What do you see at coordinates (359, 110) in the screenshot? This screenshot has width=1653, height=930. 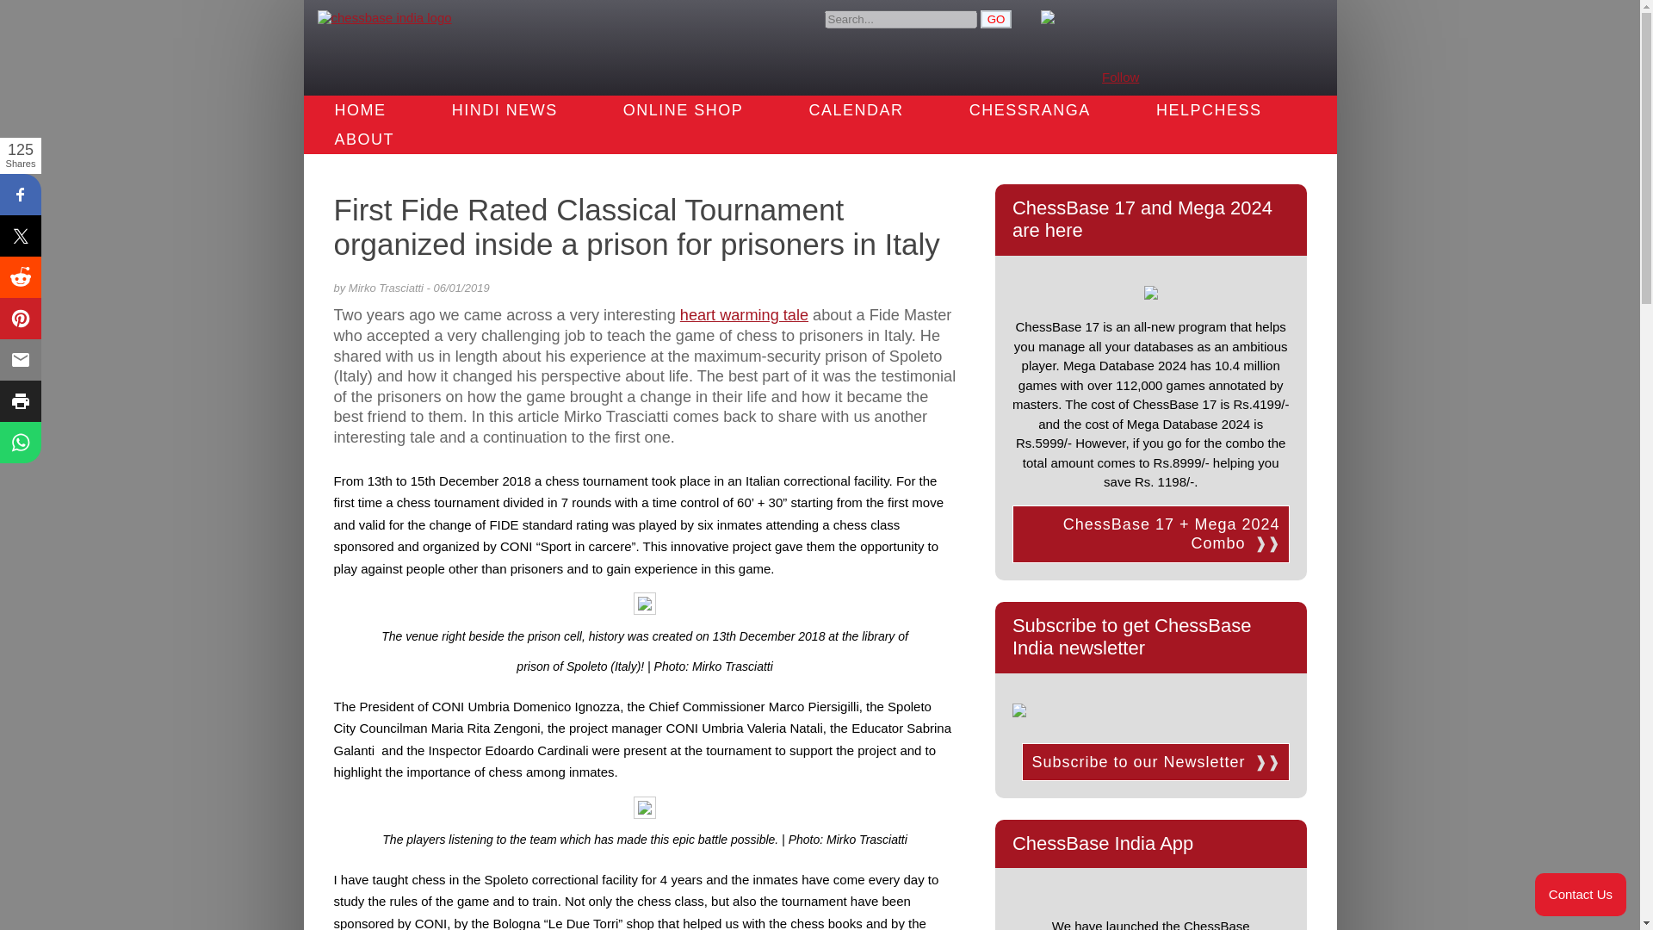 I see `HOME` at bounding box center [359, 110].